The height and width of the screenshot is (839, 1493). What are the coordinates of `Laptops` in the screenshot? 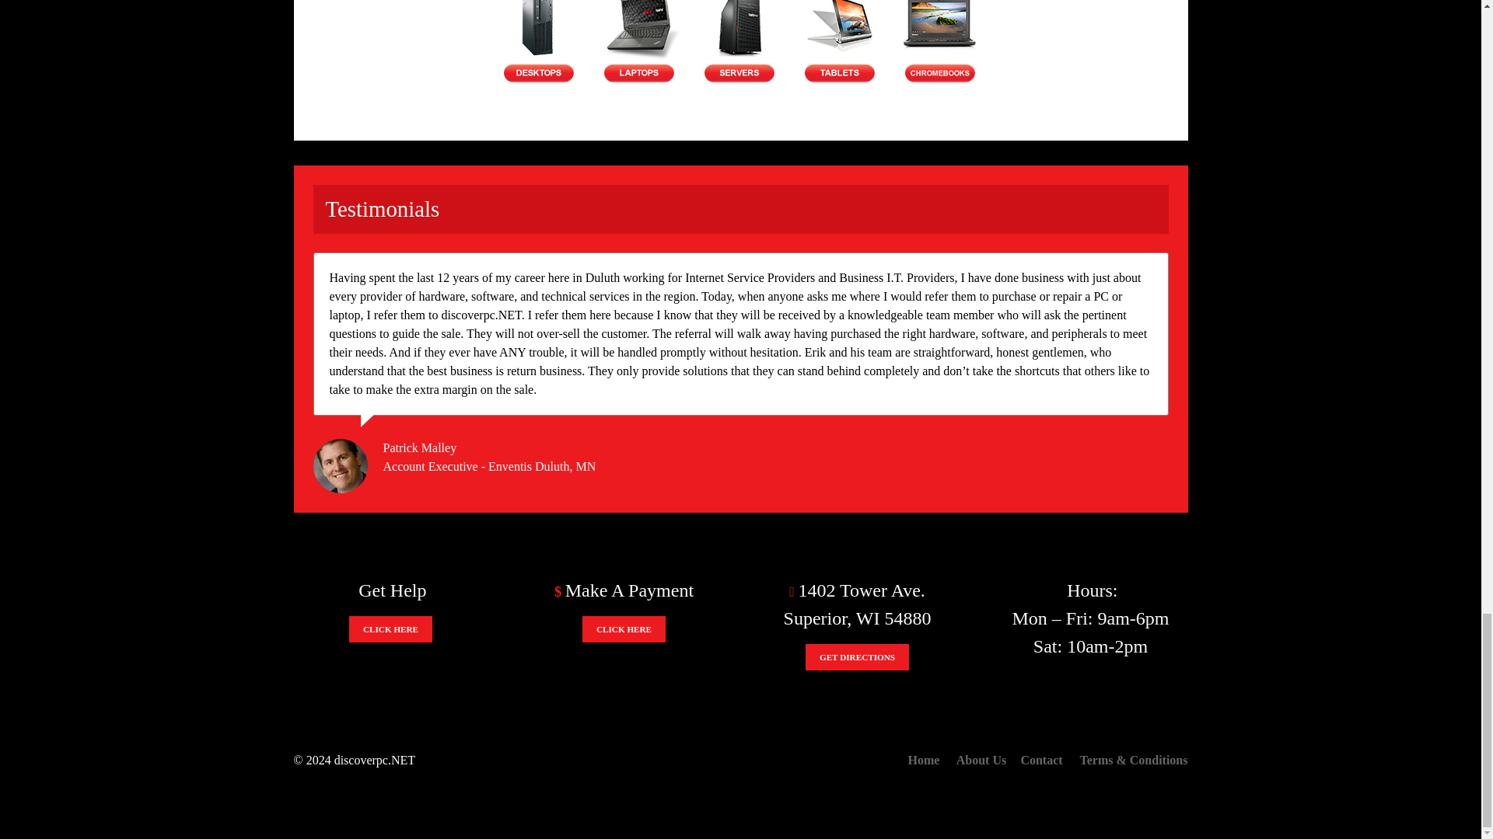 It's located at (638, 36).